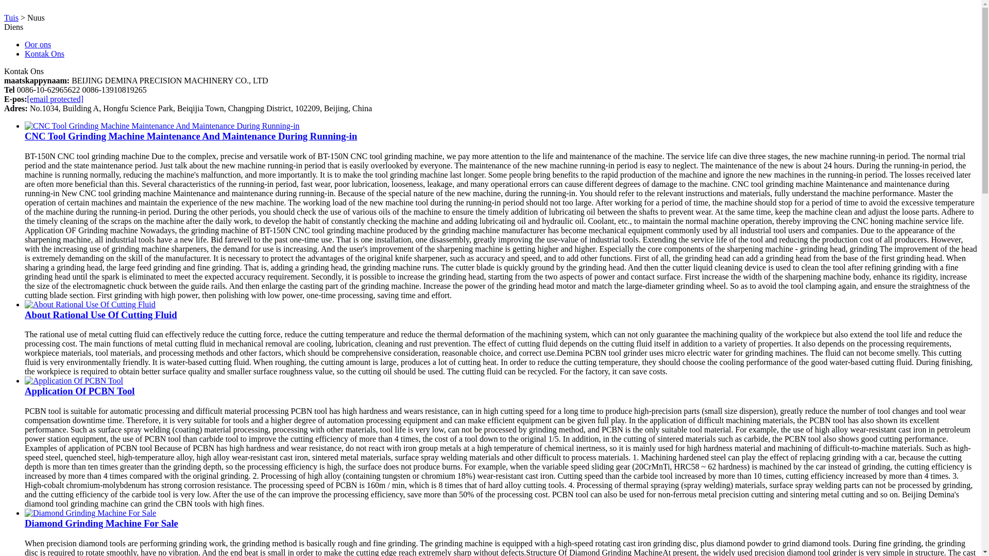 The width and height of the screenshot is (989, 556). Describe the element at coordinates (74, 381) in the screenshot. I see `Application Of PCBN Tool` at that location.